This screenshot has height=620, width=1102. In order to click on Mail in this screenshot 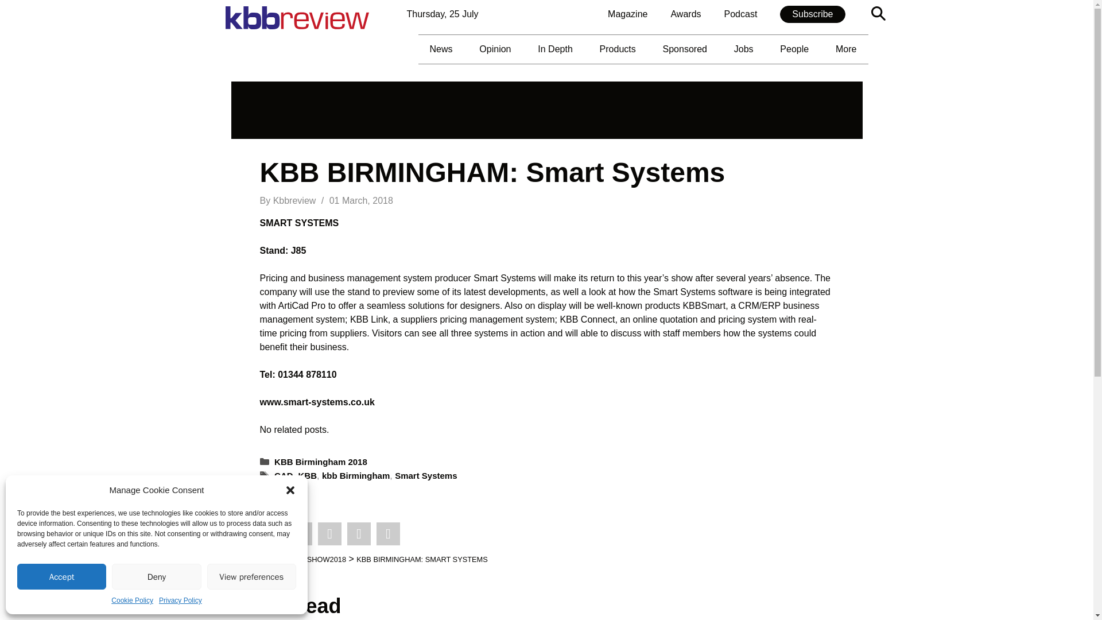, I will do `click(388, 534)`.